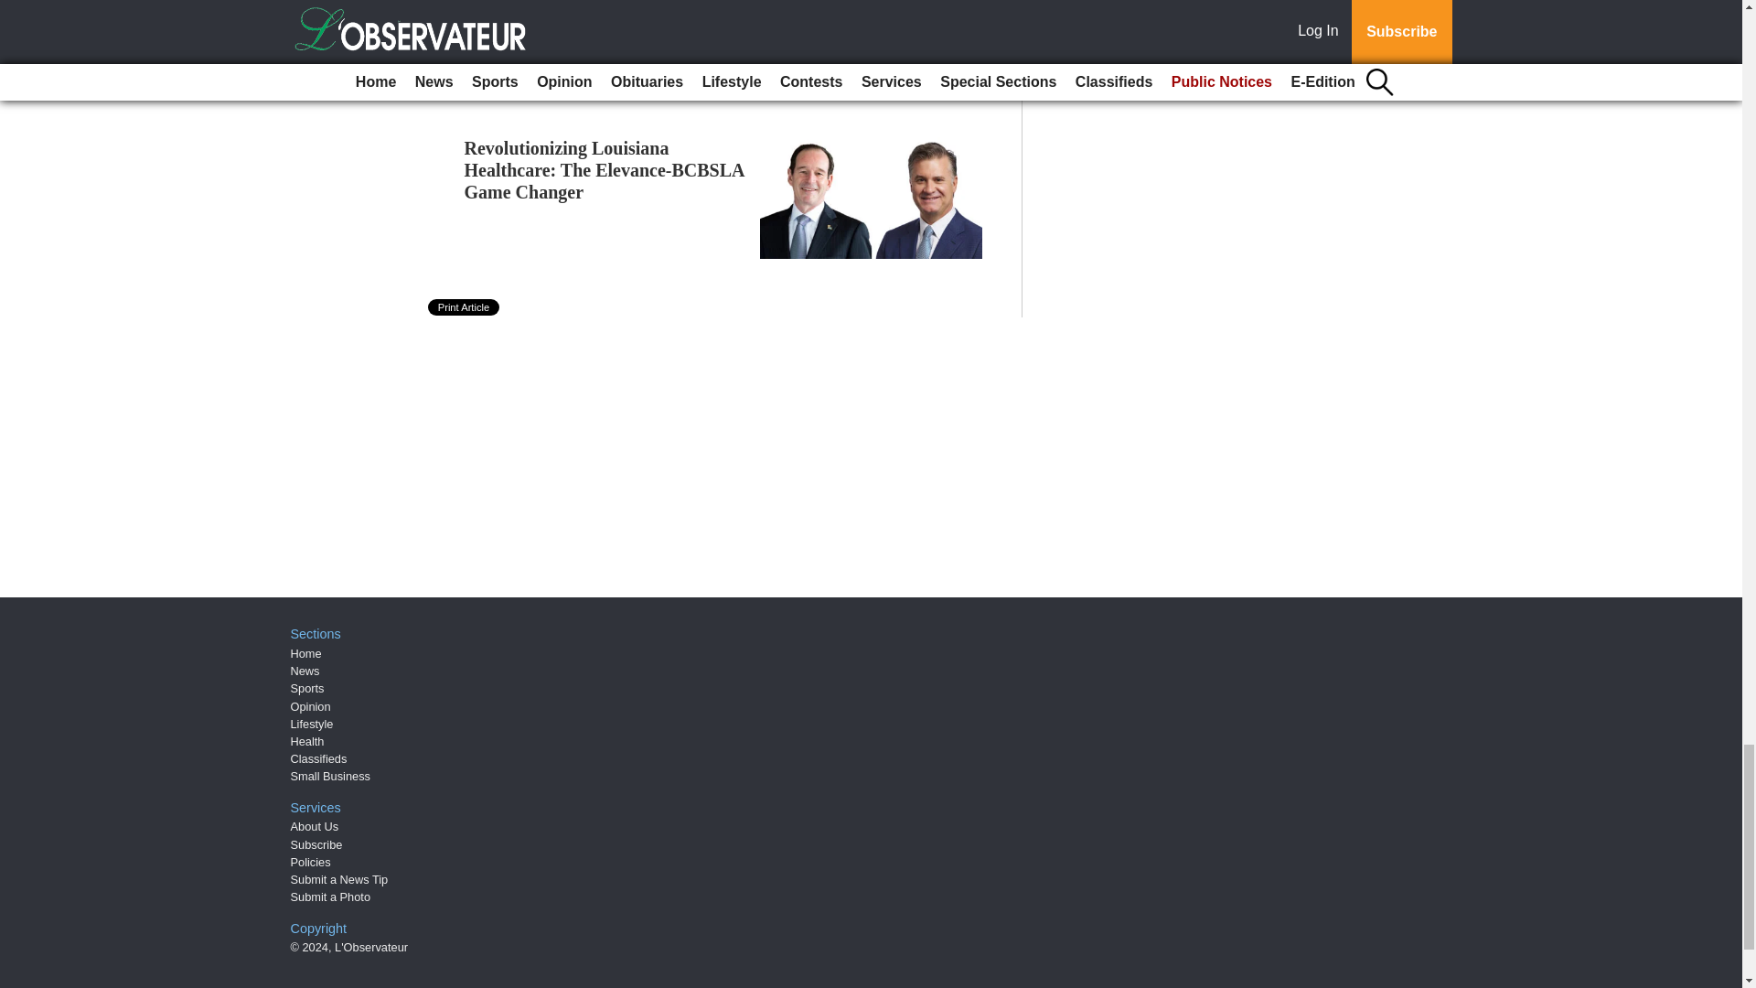 The image size is (1756, 988). Describe the element at coordinates (465, 307) in the screenshot. I see `Print Article` at that location.